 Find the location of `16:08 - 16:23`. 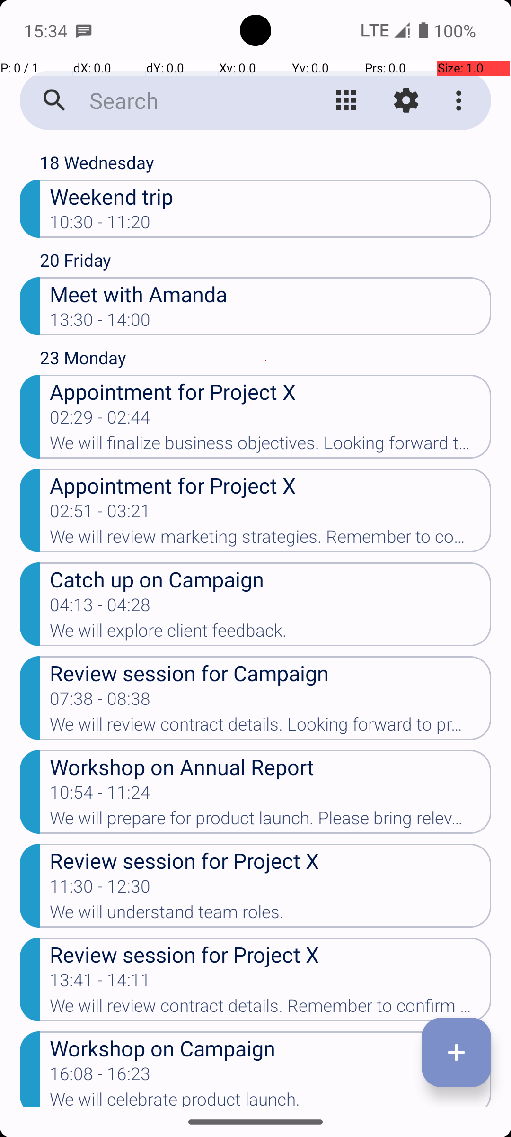

16:08 - 16:23 is located at coordinates (100, 1077).